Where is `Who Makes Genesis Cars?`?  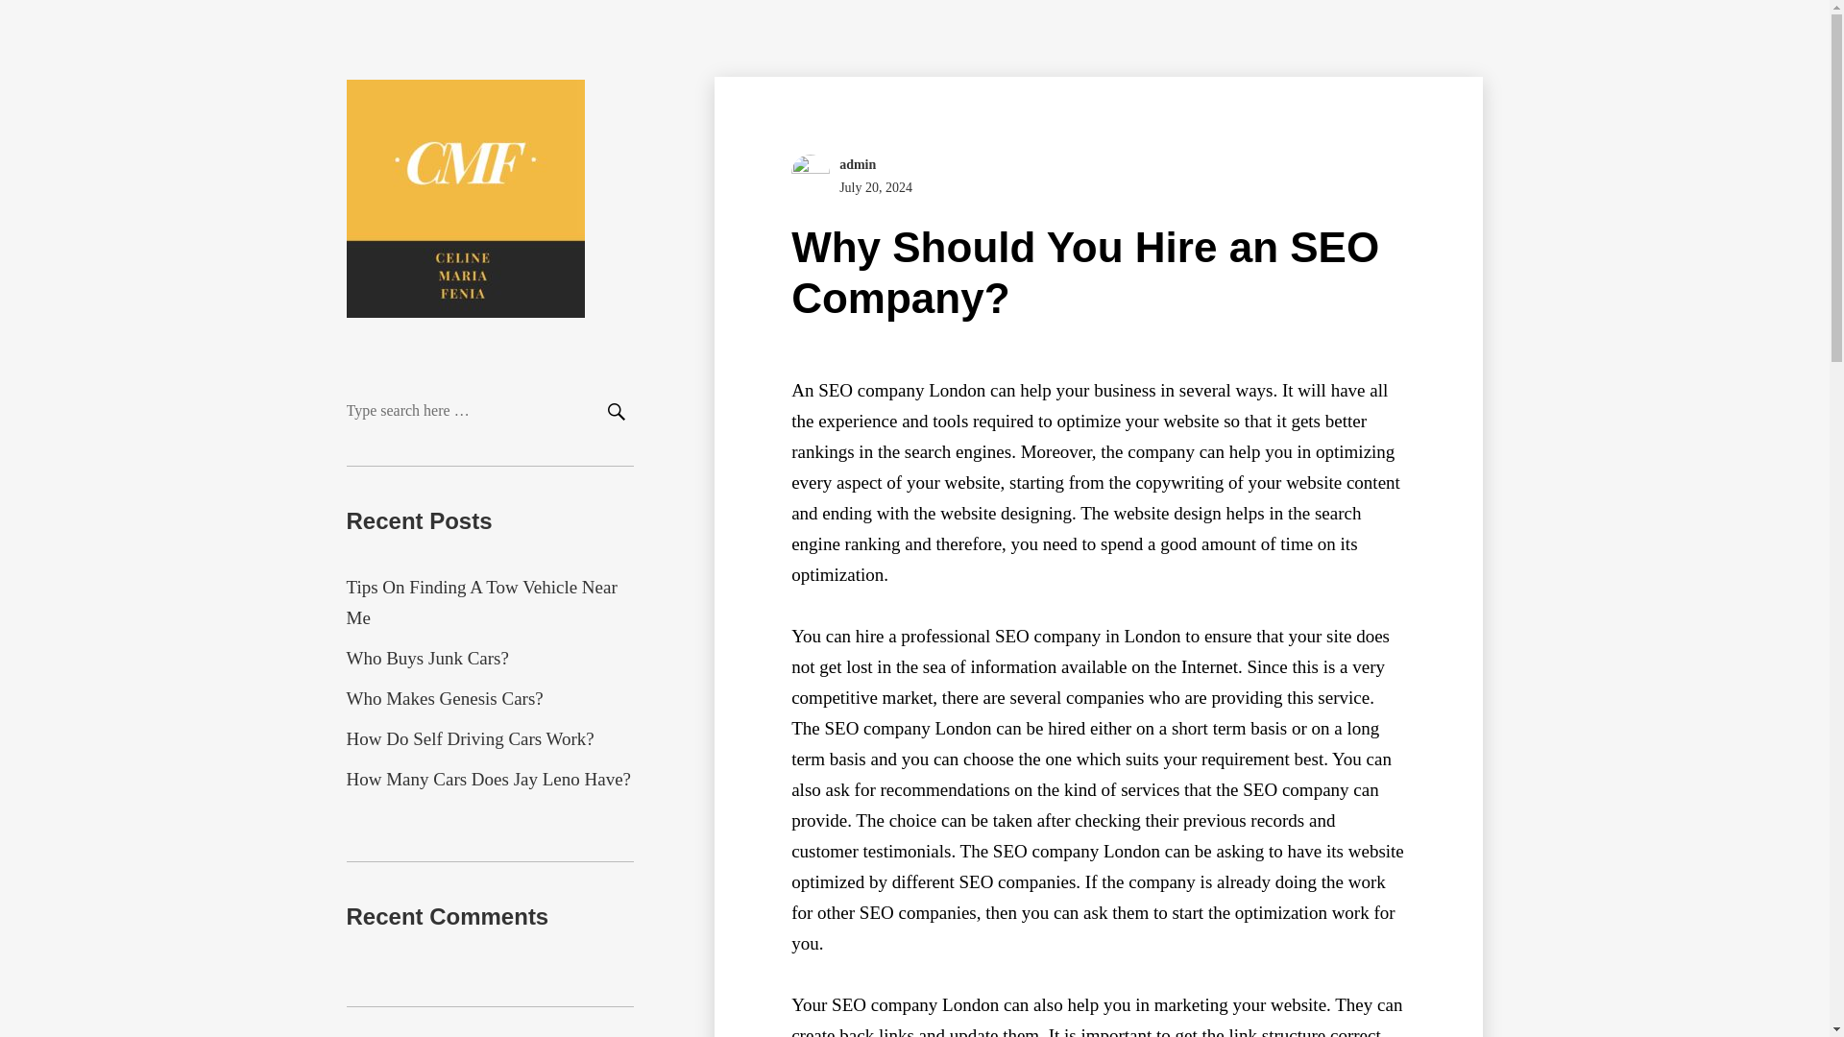 Who Makes Genesis Cars? is located at coordinates (444, 698).